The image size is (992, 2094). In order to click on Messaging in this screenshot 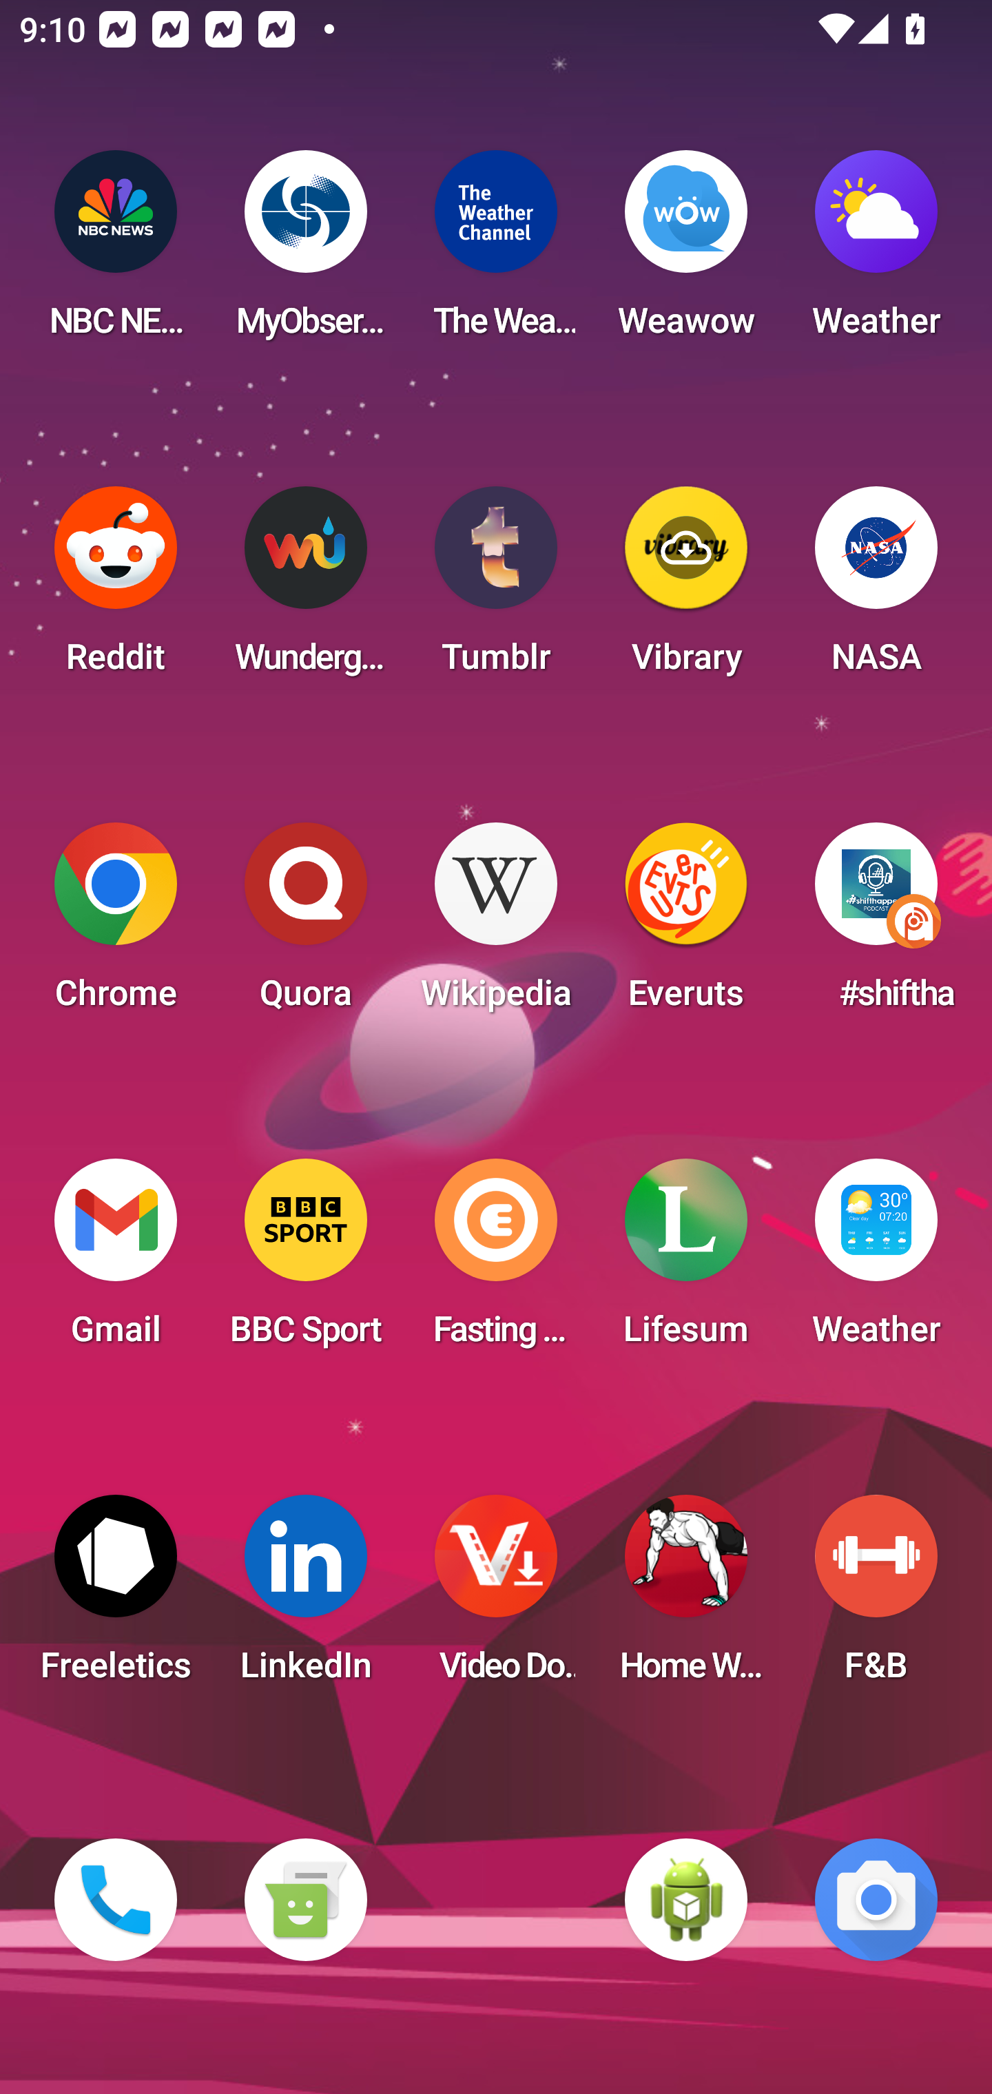, I will do `click(305, 1900)`.